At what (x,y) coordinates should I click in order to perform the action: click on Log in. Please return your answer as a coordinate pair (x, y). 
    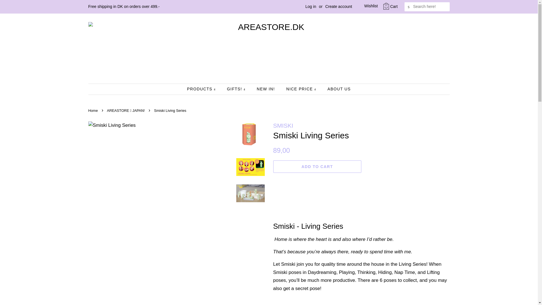
    Looking at the image, I should click on (311, 6).